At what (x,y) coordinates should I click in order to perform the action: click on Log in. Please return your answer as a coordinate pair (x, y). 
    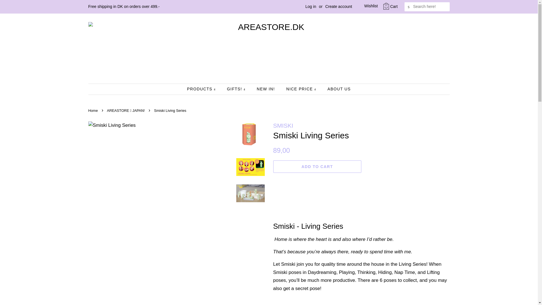
    Looking at the image, I should click on (311, 6).